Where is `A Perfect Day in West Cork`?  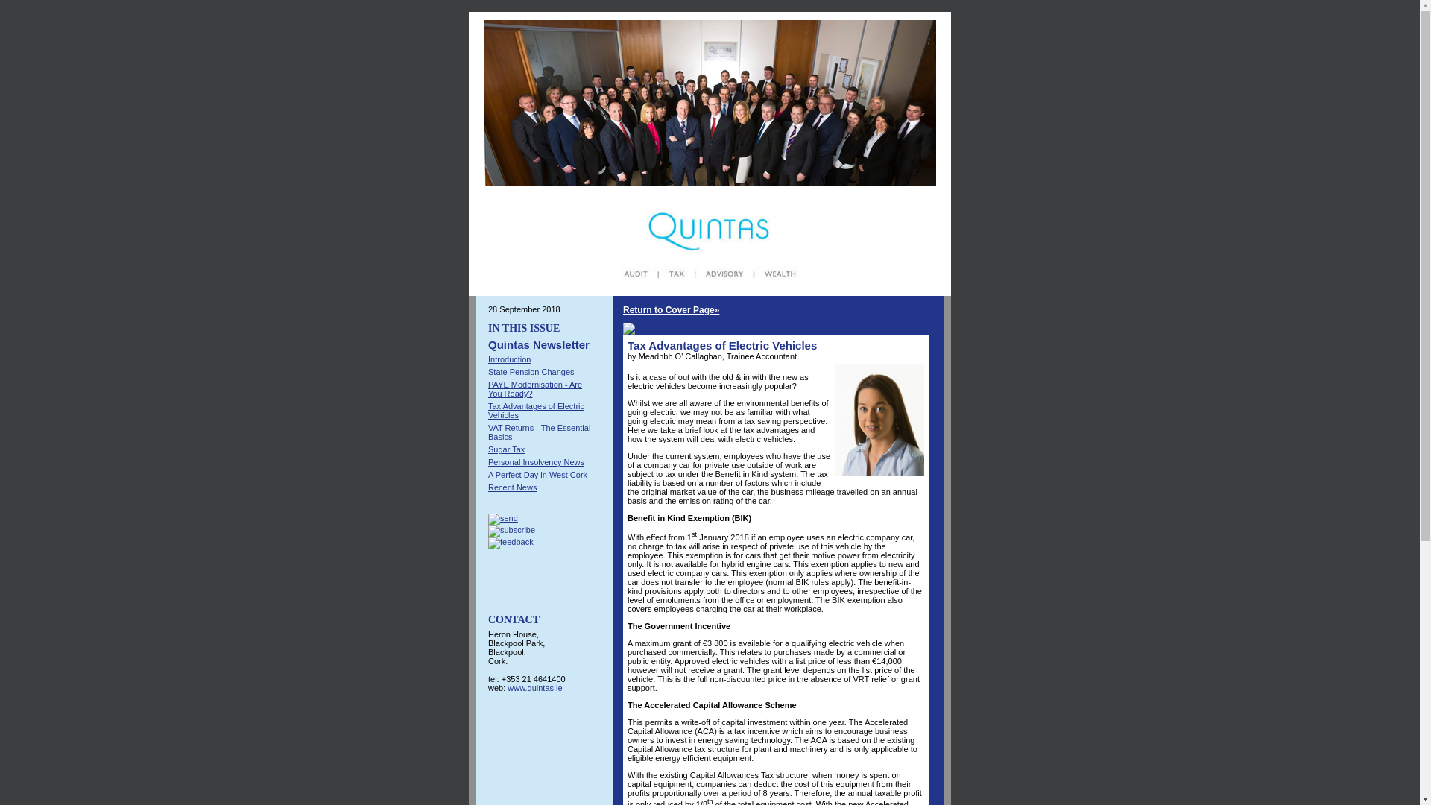
A Perfect Day in West Cork is located at coordinates (537, 474).